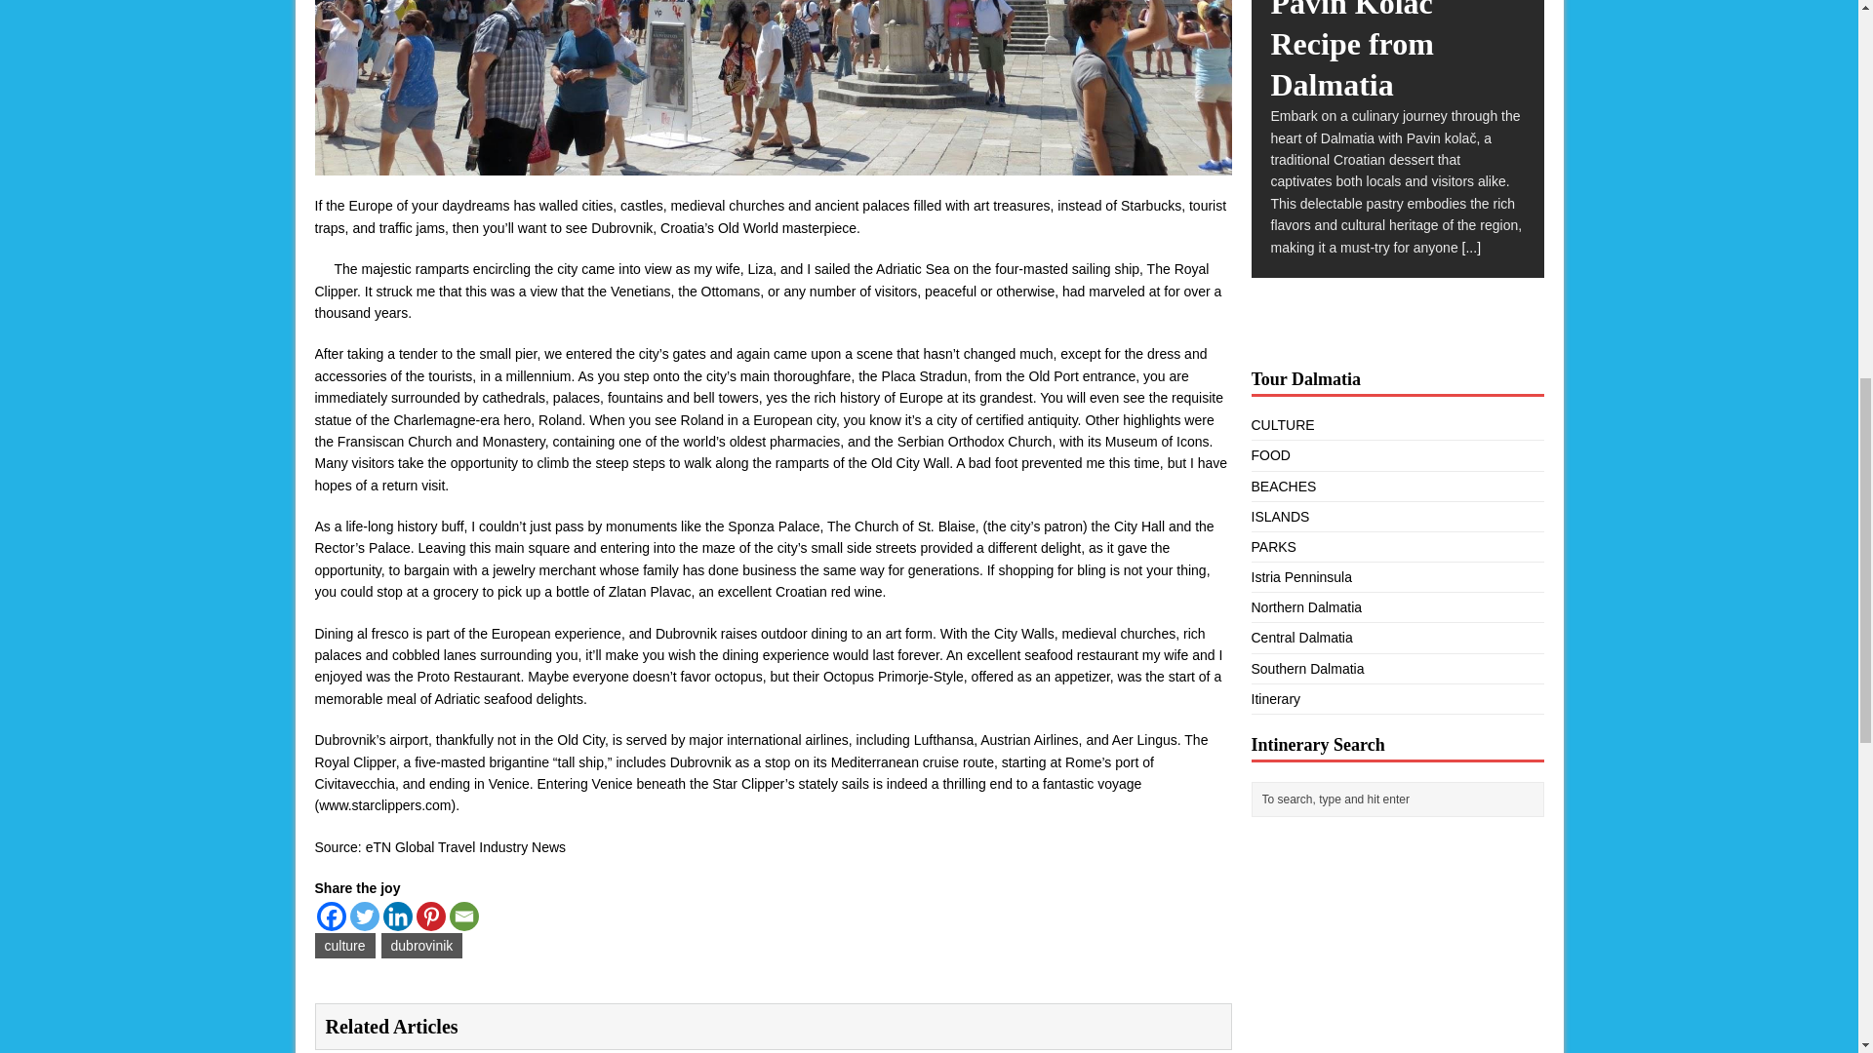 This screenshot has height=1053, width=1873. I want to click on To search, type and hit enter, so click(1401, 799).